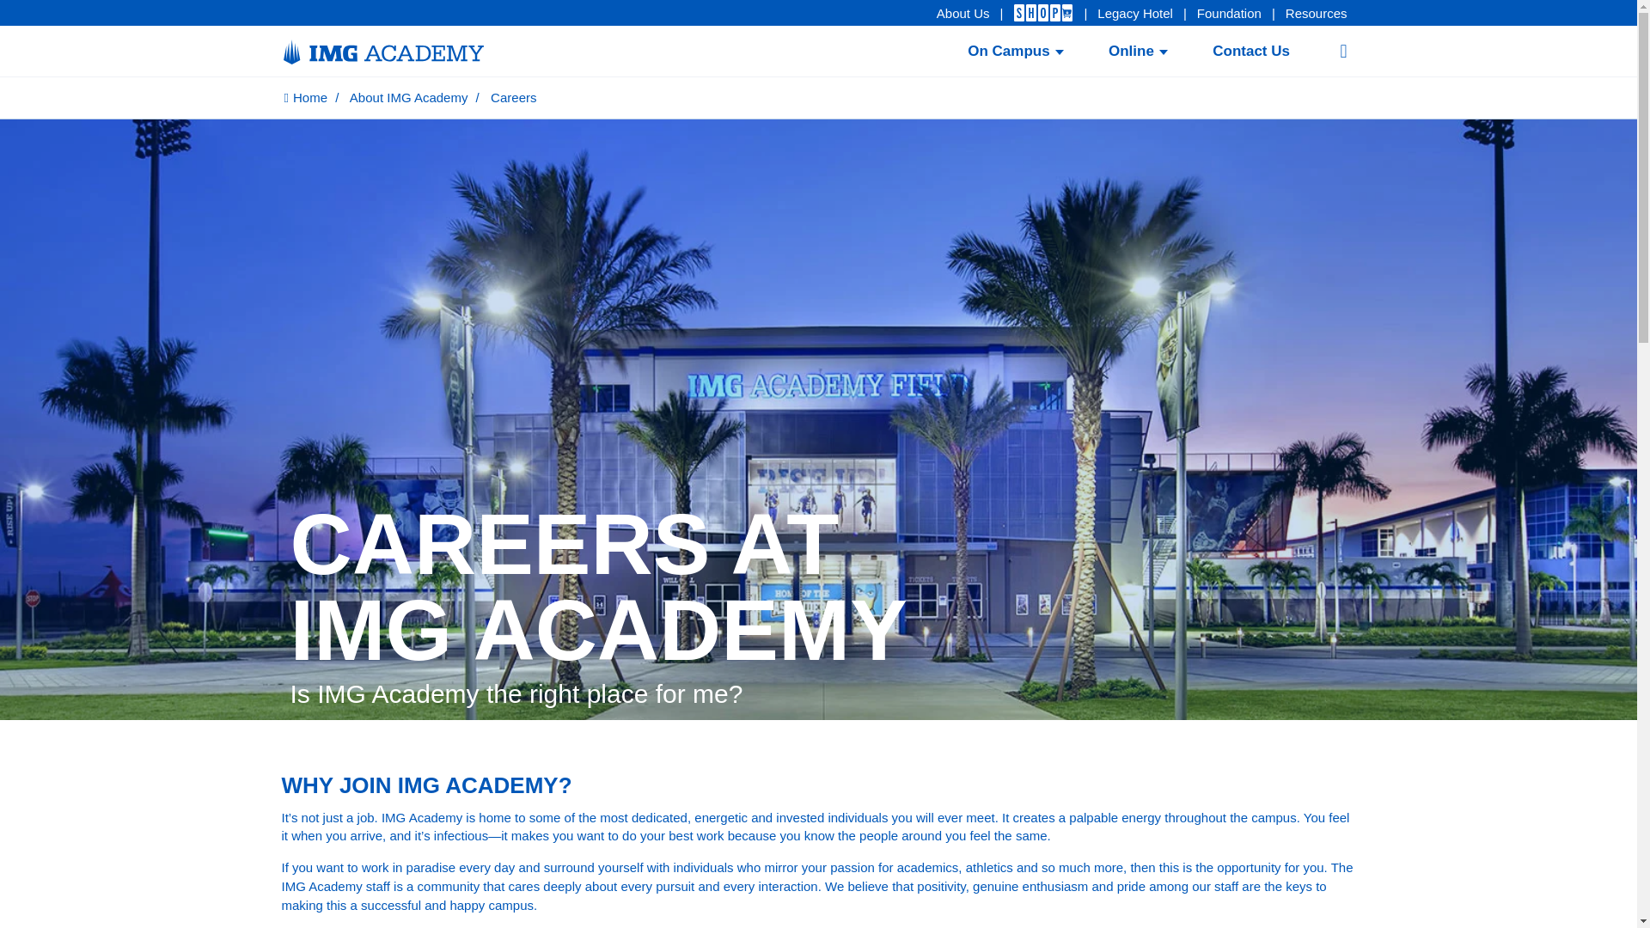 This screenshot has height=928, width=1650. Describe the element at coordinates (962, 14) in the screenshot. I see `About Us` at that location.